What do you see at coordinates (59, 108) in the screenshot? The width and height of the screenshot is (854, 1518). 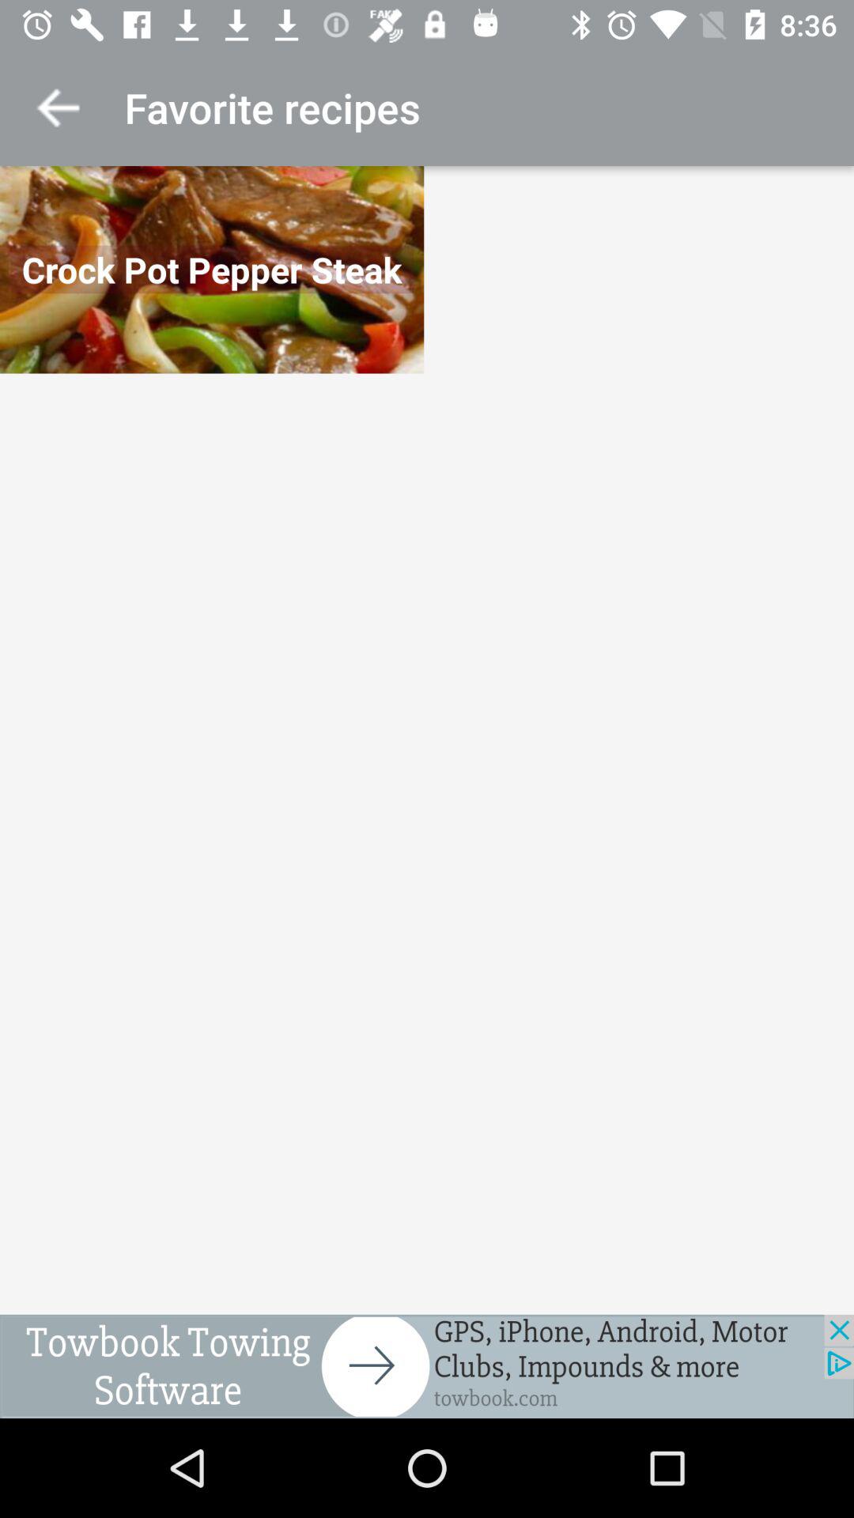 I see `navigate to previous screen` at bounding box center [59, 108].